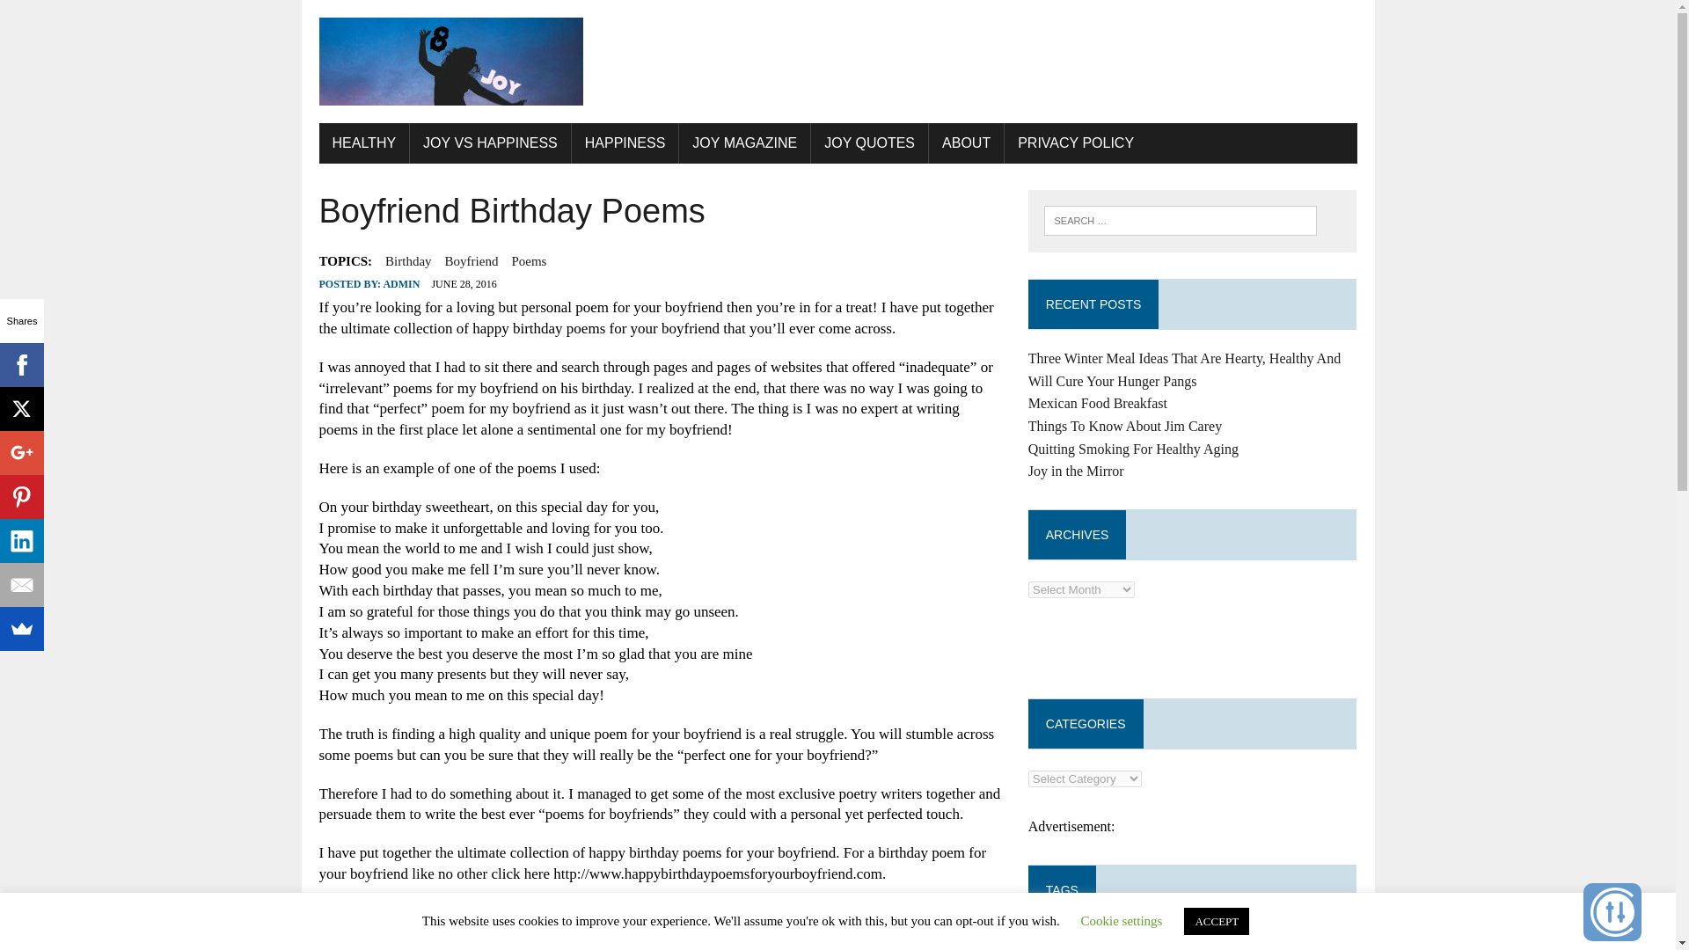 This screenshot has height=950, width=1689. Describe the element at coordinates (1075, 142) in the screenshot. I see `PRIVACY POLICY` at that location.